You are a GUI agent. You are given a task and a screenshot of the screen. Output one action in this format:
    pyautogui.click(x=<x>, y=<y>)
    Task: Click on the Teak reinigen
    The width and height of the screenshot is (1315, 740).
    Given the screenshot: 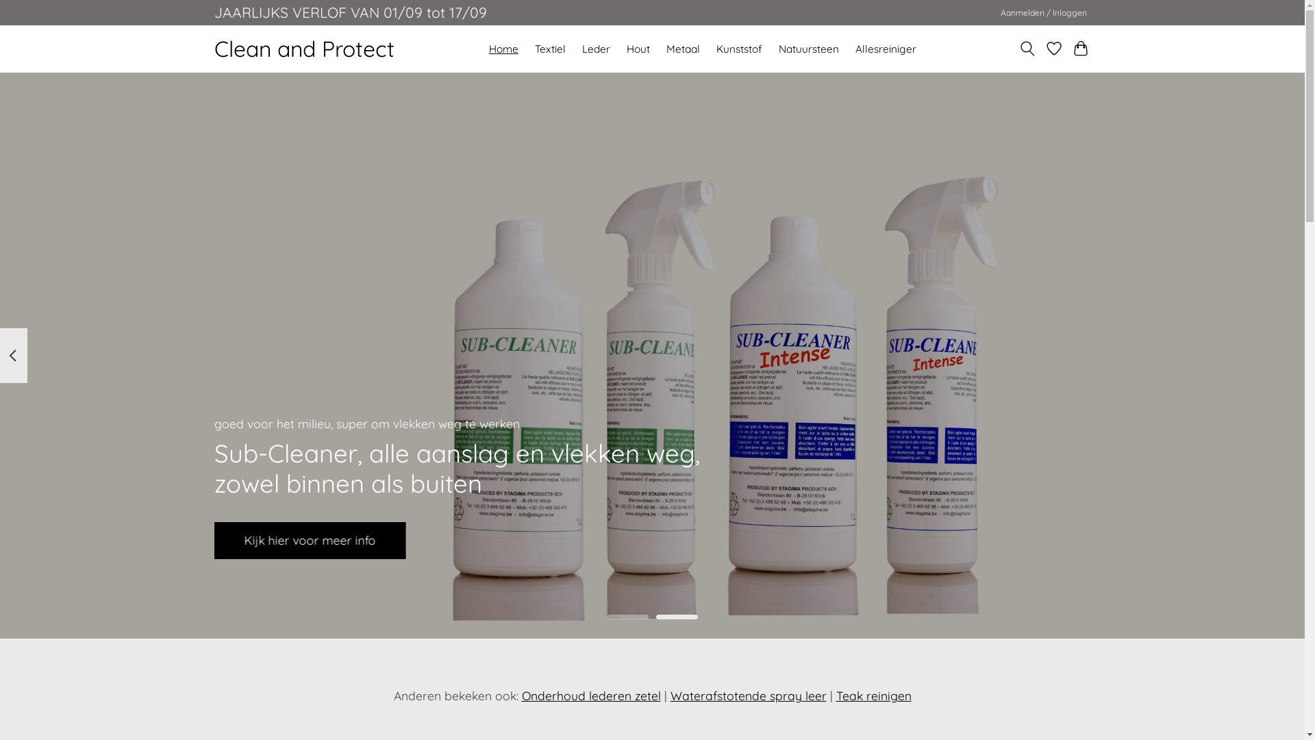 What is the action you would take?
    pyautogui.click(x=873, y=695)
    